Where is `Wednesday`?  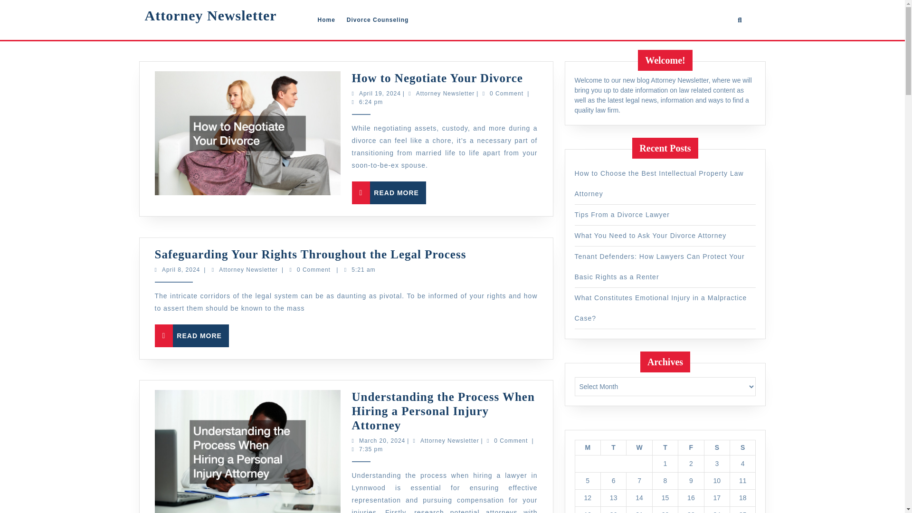 Wednesday is located at coordinates (239, 441).